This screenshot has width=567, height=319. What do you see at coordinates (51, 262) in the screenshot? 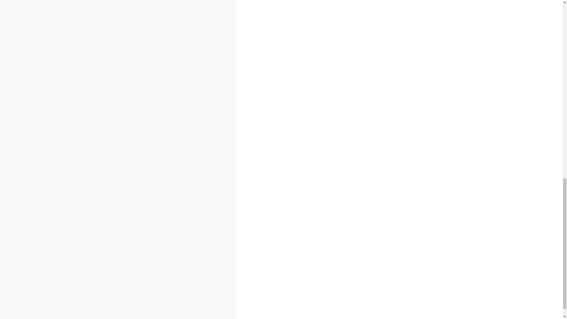
I see `October 2022` at bounding box center [51, 262].